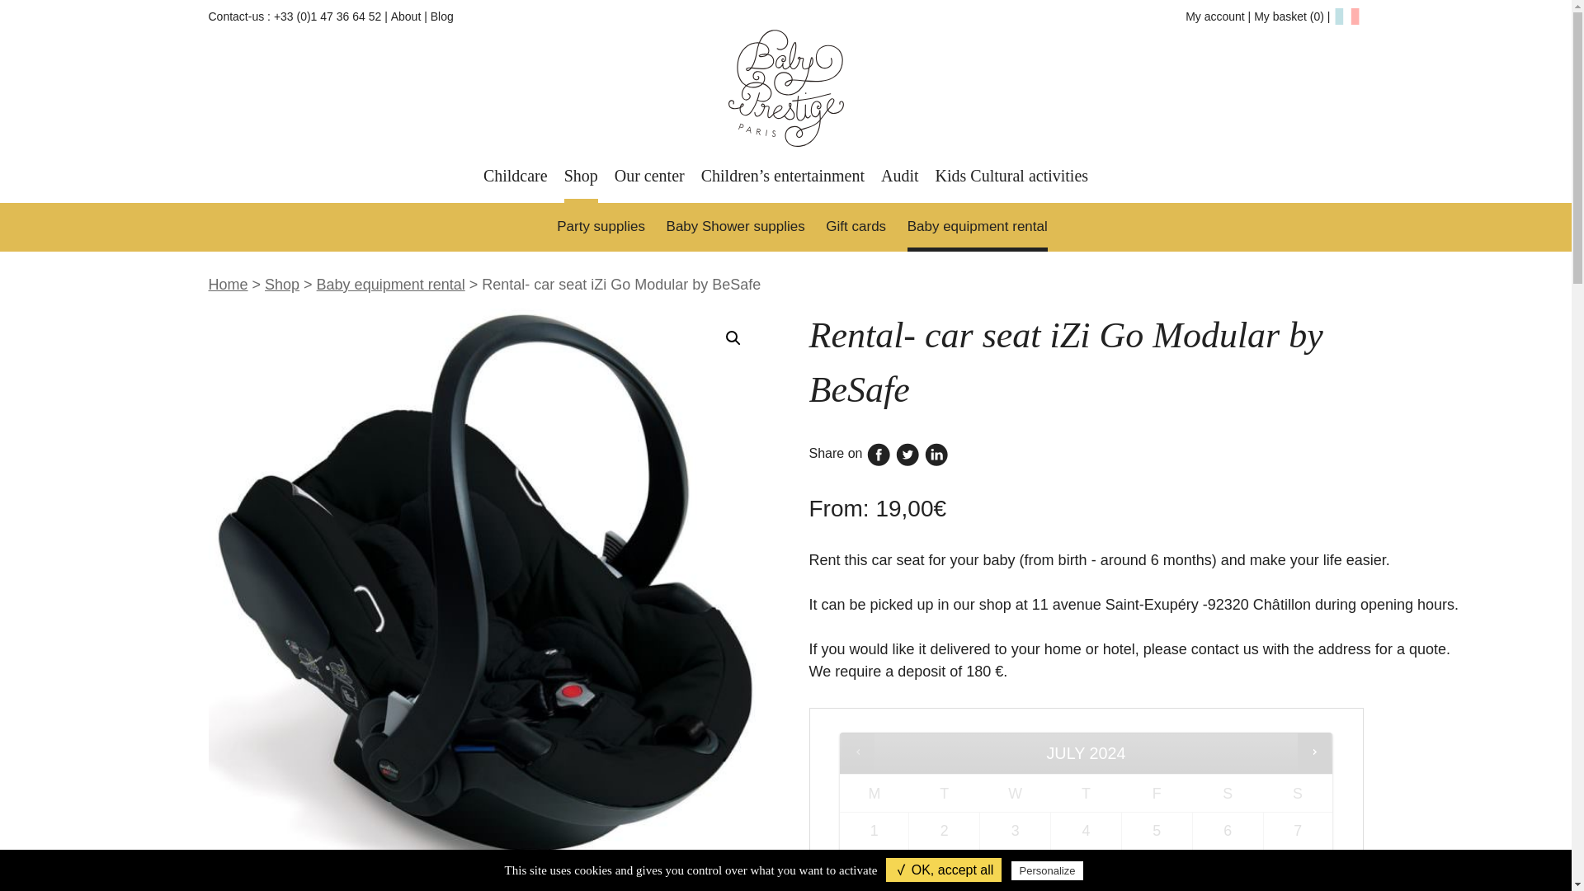 The width and height of the screenshot is (1584, 891). I want to click on Gift cards, so click(855, 227).